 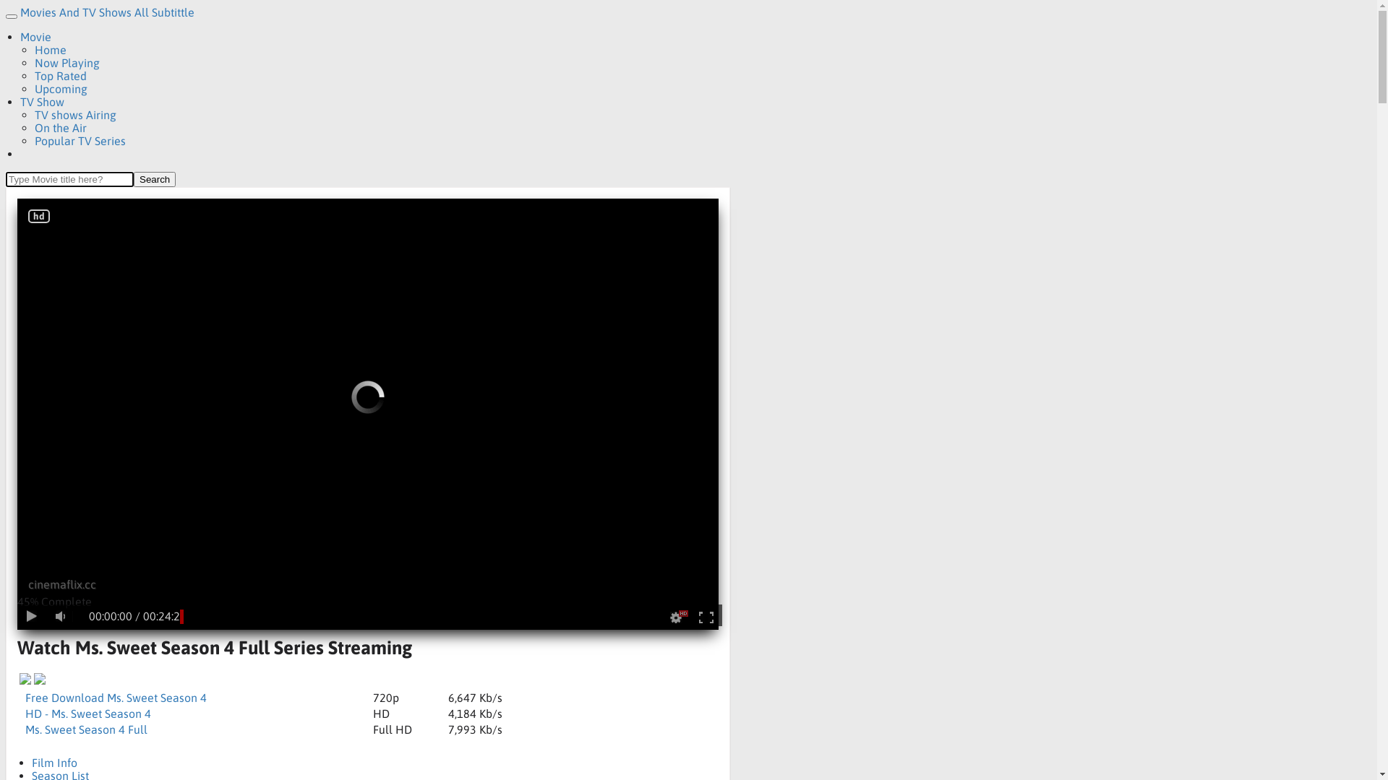 What do you see at coordinates (36, 37) in the screenshot?
I see `Movie` at bounding box center [36, 37].